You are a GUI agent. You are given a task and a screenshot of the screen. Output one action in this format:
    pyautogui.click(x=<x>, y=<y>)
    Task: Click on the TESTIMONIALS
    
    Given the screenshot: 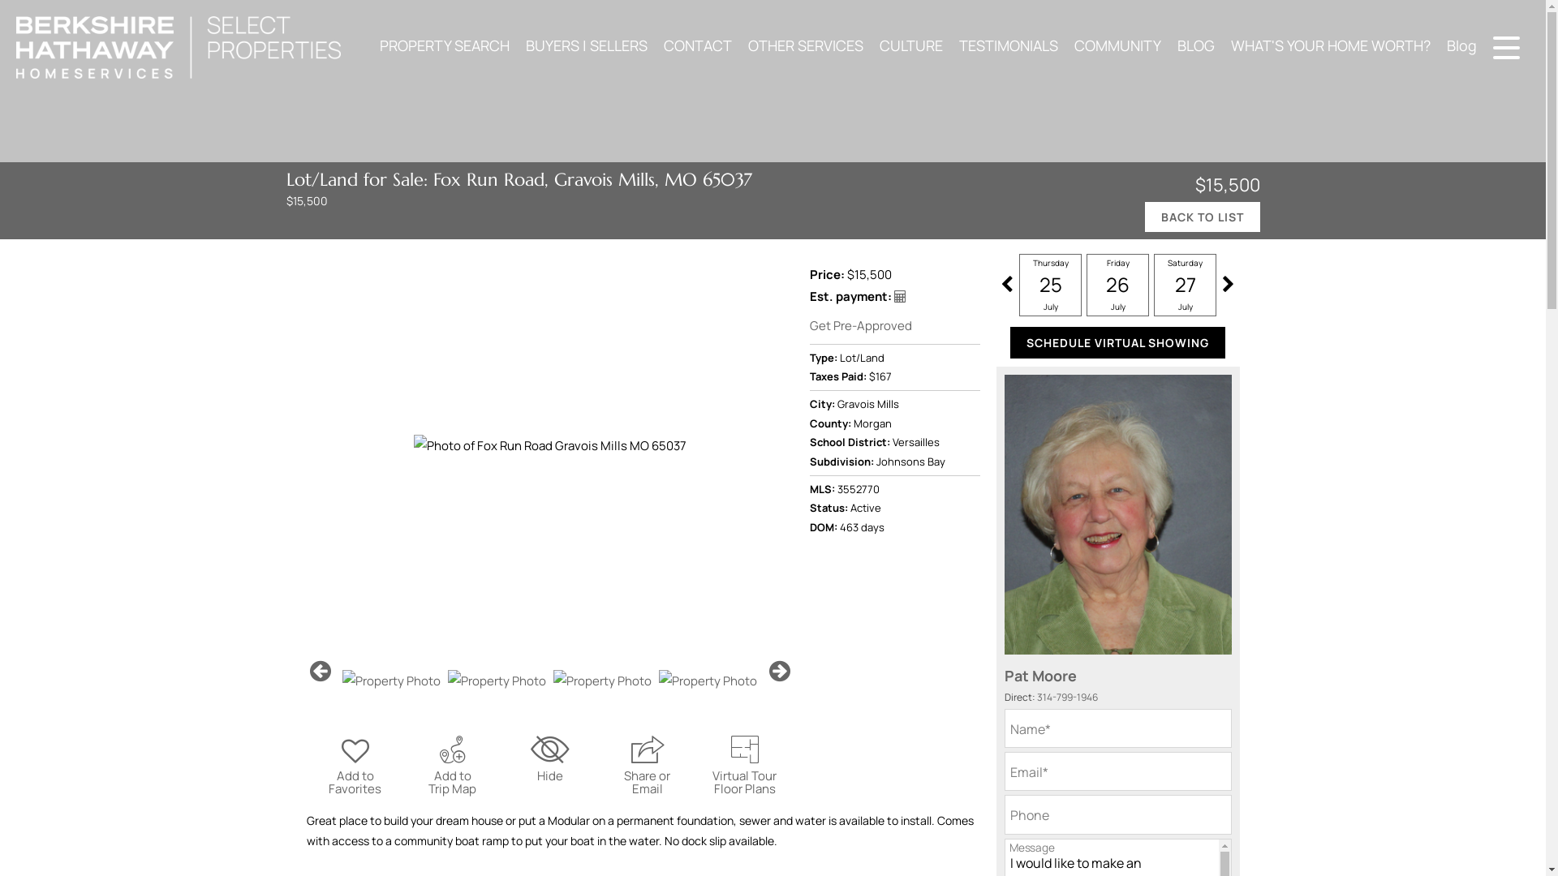 What is the action you would take?
    pyautogui.click(x=1008, y=45)
    